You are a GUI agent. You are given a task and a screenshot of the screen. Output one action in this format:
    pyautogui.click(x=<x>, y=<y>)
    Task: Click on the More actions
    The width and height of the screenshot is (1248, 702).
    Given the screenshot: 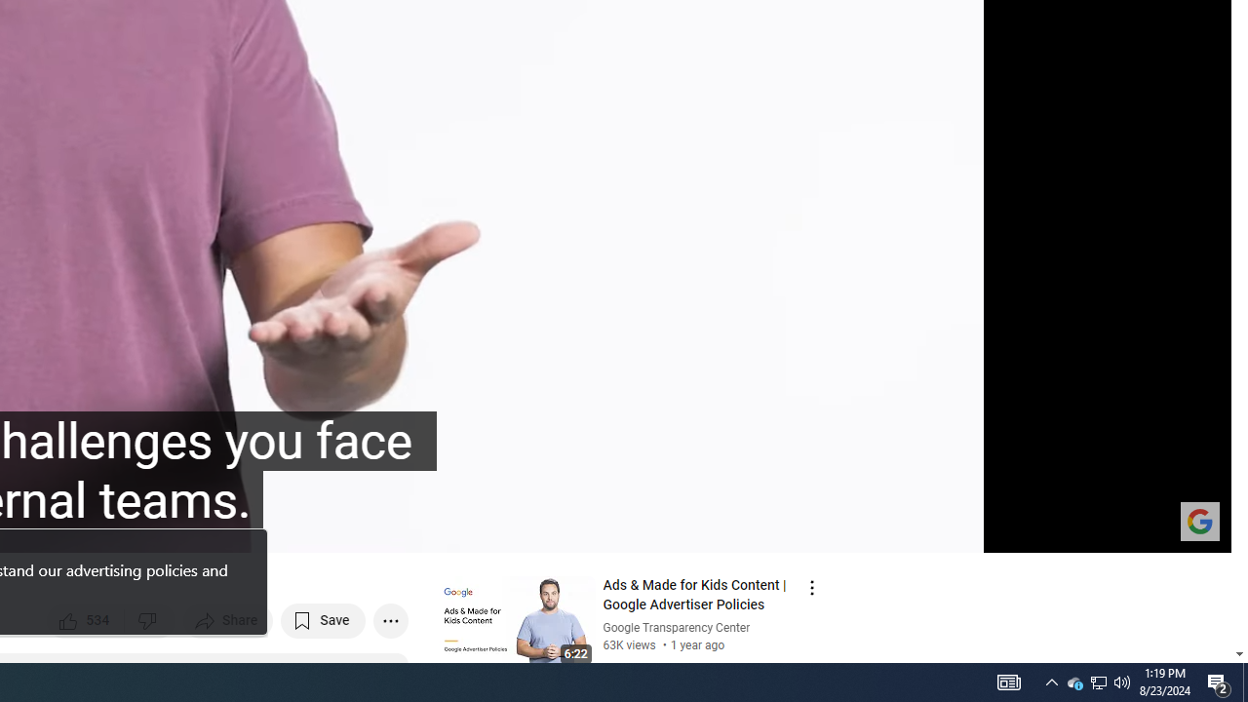 What is the action you would take?
    pyautogui.click(x=390, y=620)
    